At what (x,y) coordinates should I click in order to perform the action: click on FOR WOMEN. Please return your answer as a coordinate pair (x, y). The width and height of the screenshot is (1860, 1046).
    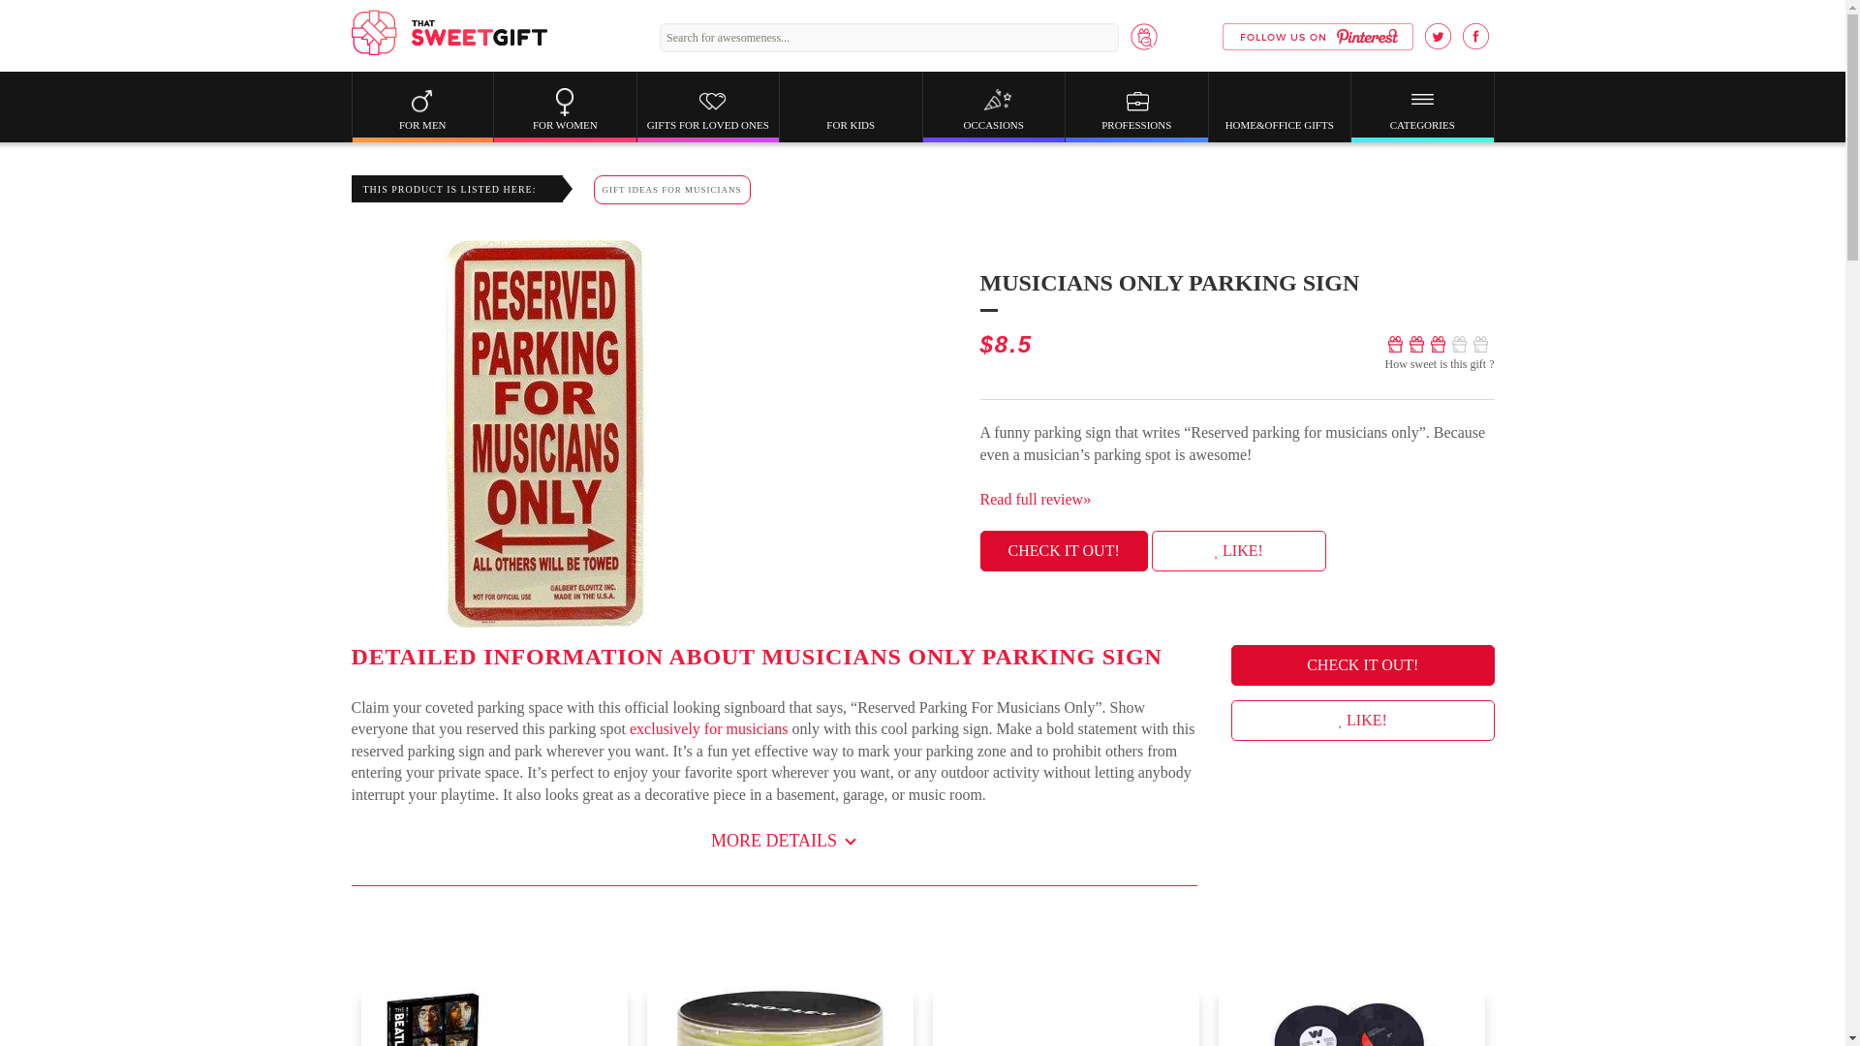
    Looking at the image, I should click on (565, 124).